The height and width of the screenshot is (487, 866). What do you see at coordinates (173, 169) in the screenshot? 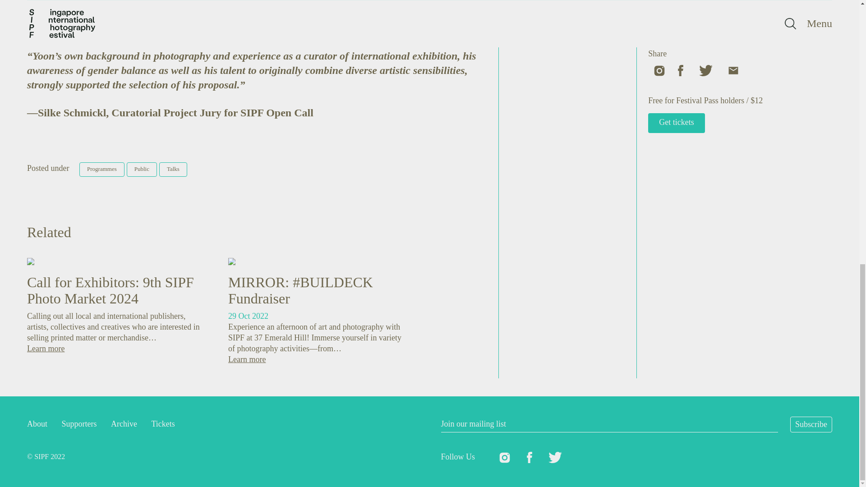
I see `Talks` at bounding box center [173, 169].